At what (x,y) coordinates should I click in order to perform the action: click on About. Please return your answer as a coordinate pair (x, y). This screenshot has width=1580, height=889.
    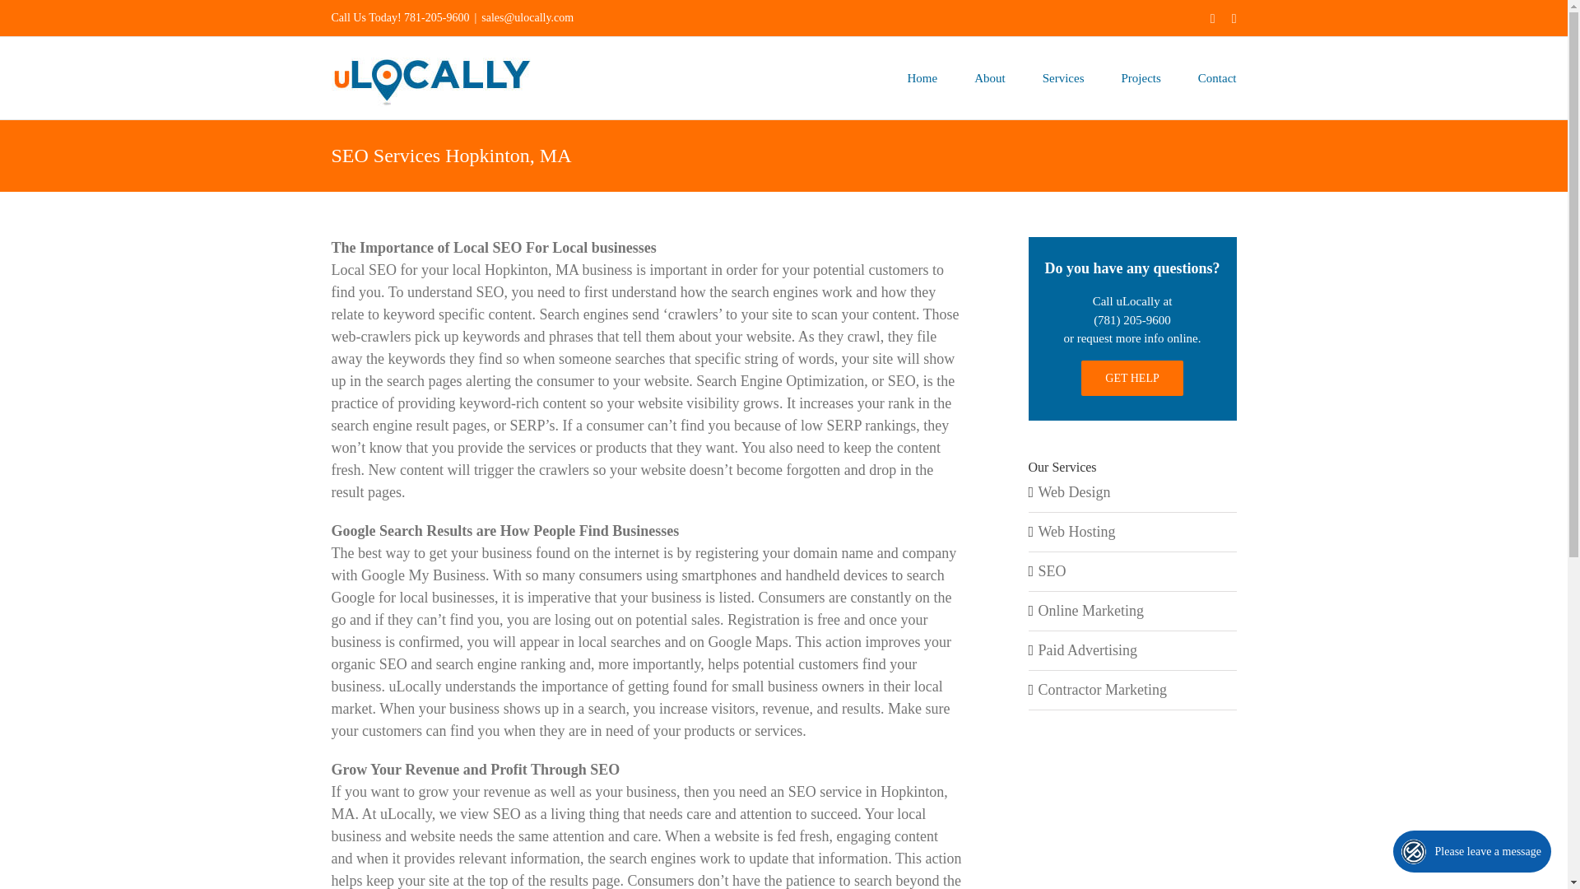
    Looking at the image, I should click on (989, 77).